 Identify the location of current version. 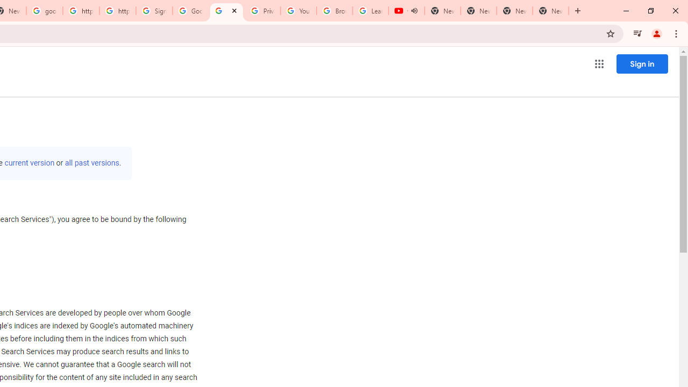
(29, 163).